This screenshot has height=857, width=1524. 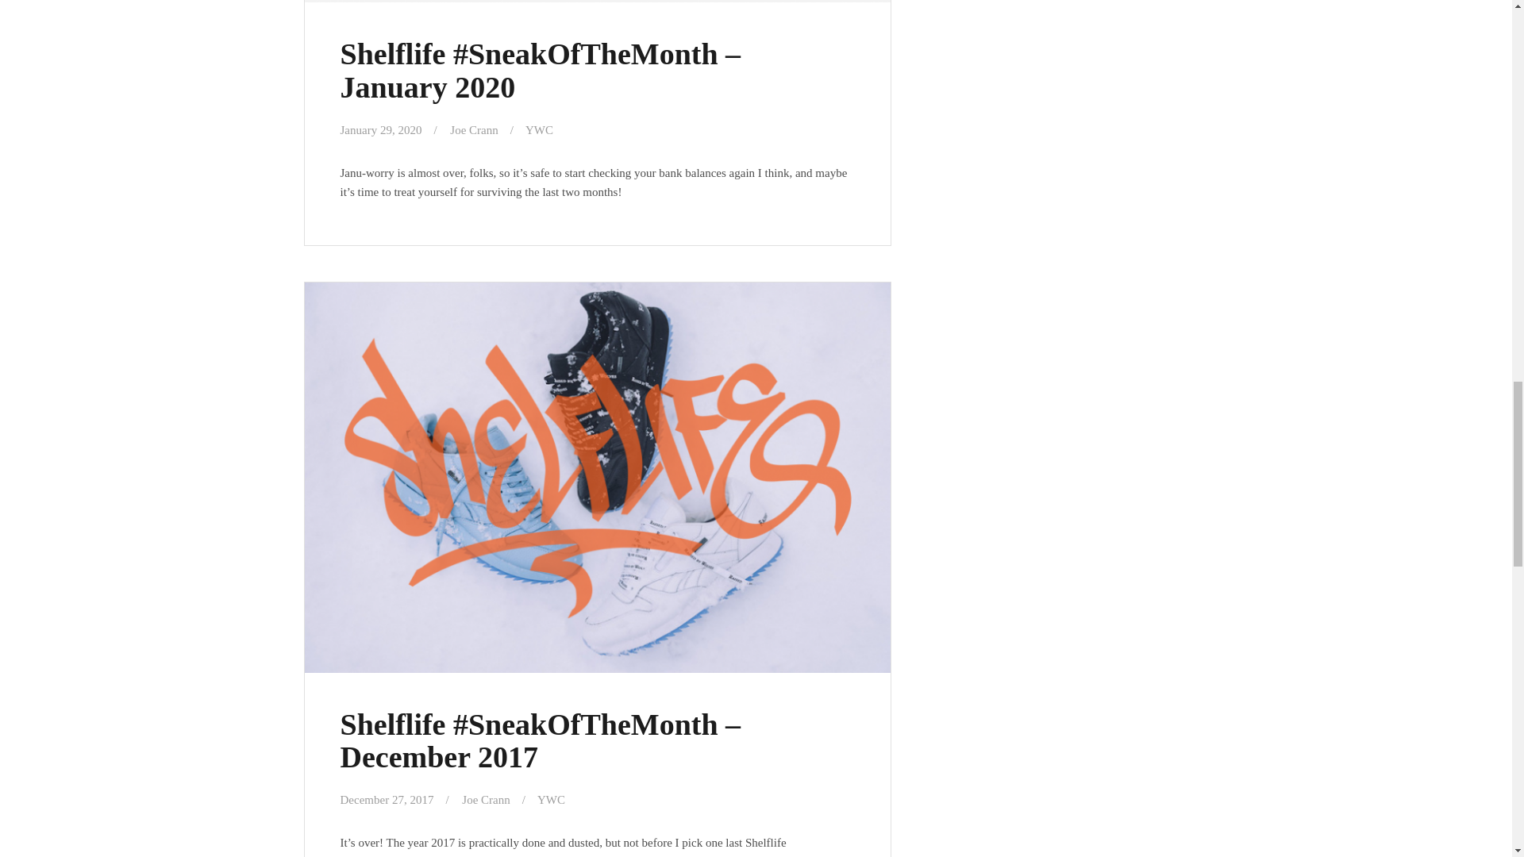 I want to click on December 27, 2017, so click(x=386, y=800).